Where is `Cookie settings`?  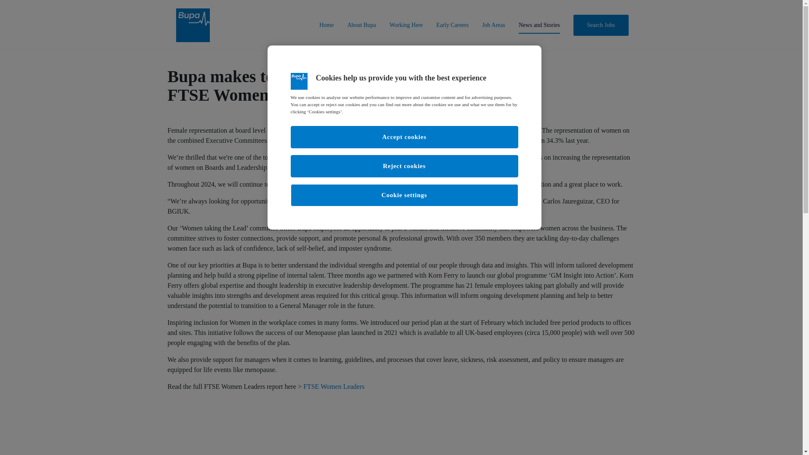 Cookie settings is located at coordinates (404, 195).